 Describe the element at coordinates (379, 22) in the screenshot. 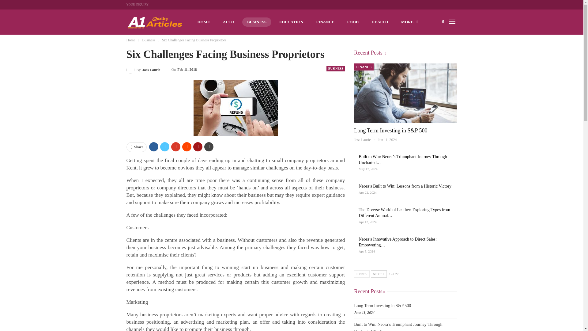

I see `HEALTH` at that location.